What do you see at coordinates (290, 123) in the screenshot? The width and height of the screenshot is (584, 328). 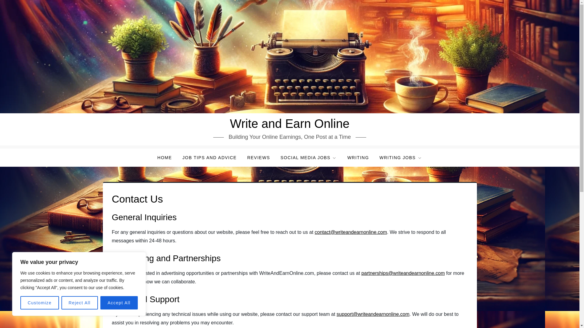 I see `Write and Earn Online` at bounding box center [290, 123].